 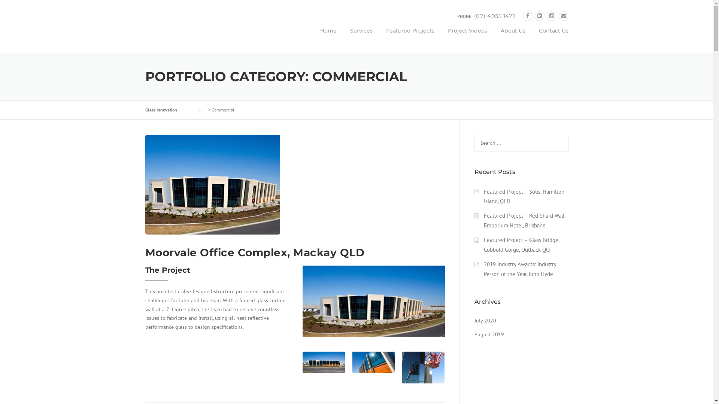 What do you see at coordinates (169, 110) in the screenshot?
I see `Glass Innovation` at bounding box center [169, 110].